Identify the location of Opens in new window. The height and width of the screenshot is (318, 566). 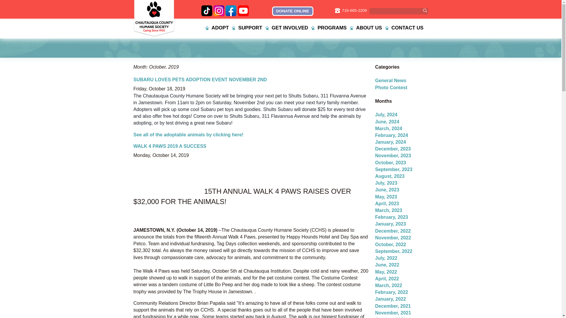
(219, 11).